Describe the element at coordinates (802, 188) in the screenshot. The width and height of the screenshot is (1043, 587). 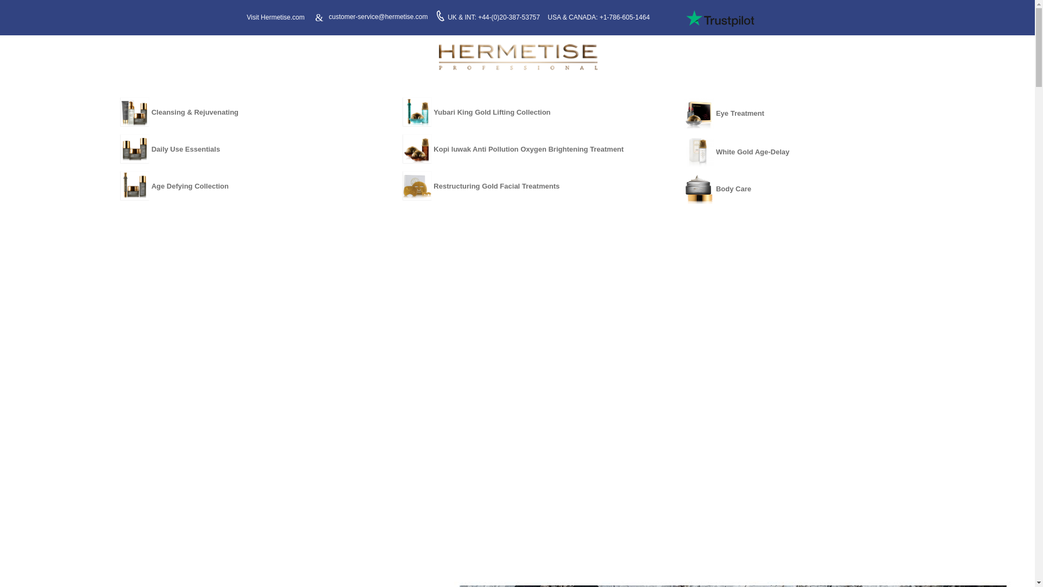
I see `Body Care` at that location.